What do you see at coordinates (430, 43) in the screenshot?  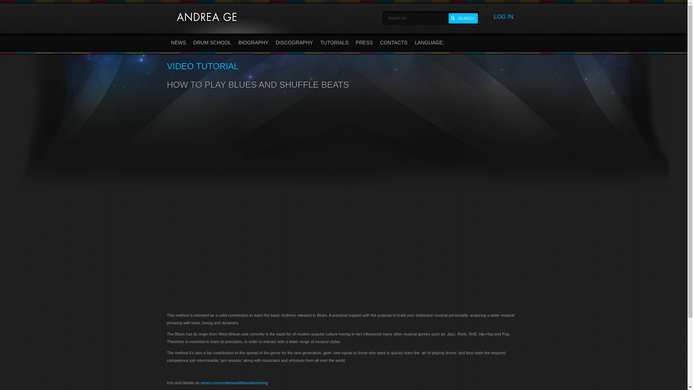 I see `English` at bounding box center [430, 43].